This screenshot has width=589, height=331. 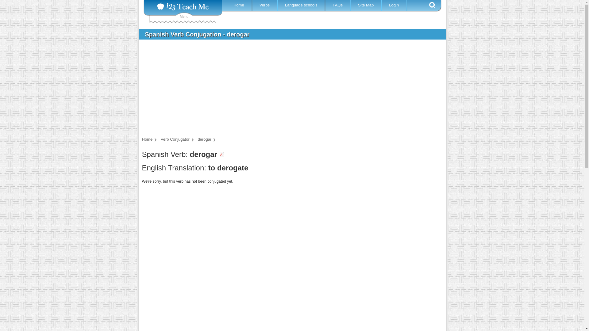 What do you see at coordinates (265, 5) in the screenshot?
I see `Verbs` at bounding box center [265, 5].